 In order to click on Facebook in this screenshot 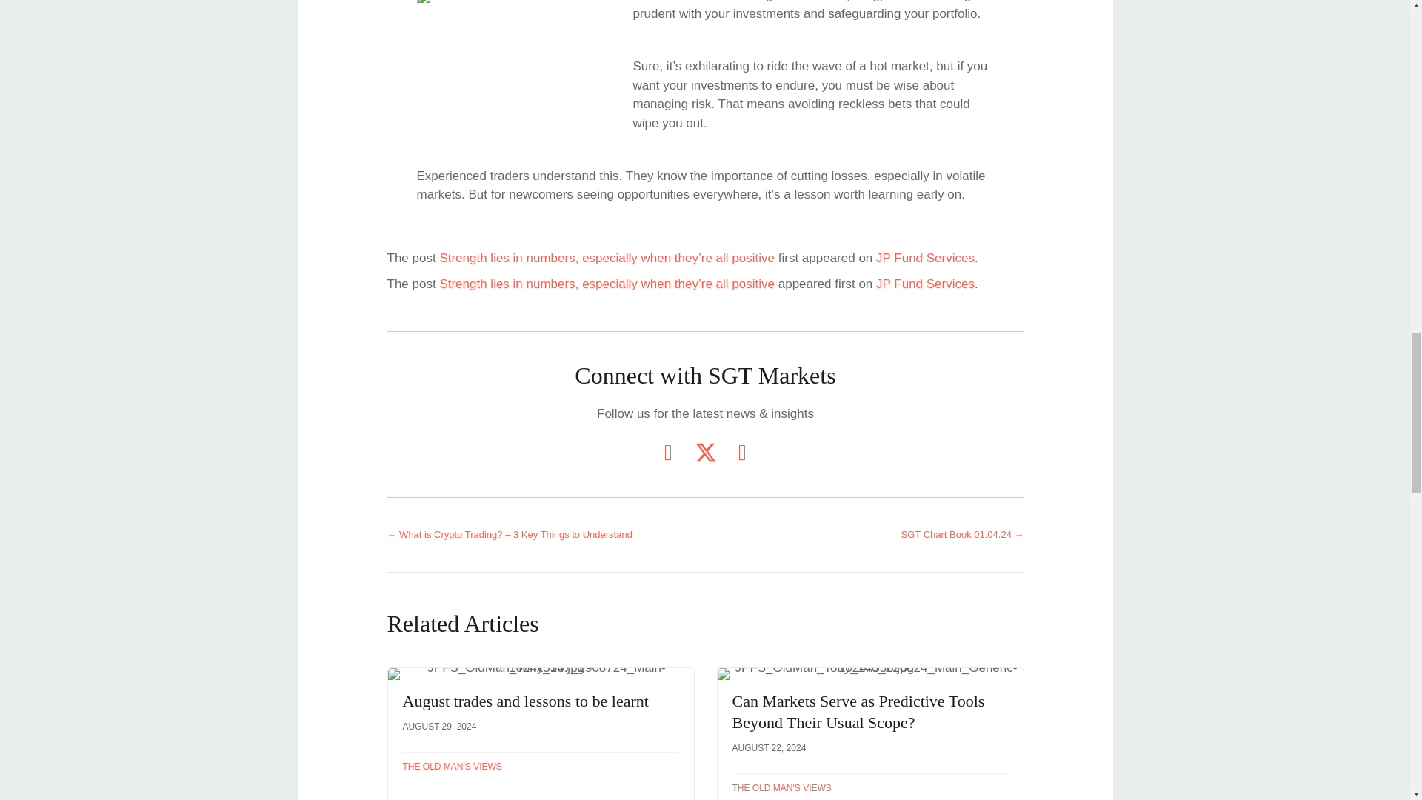, I will do `click(741, 452)`.